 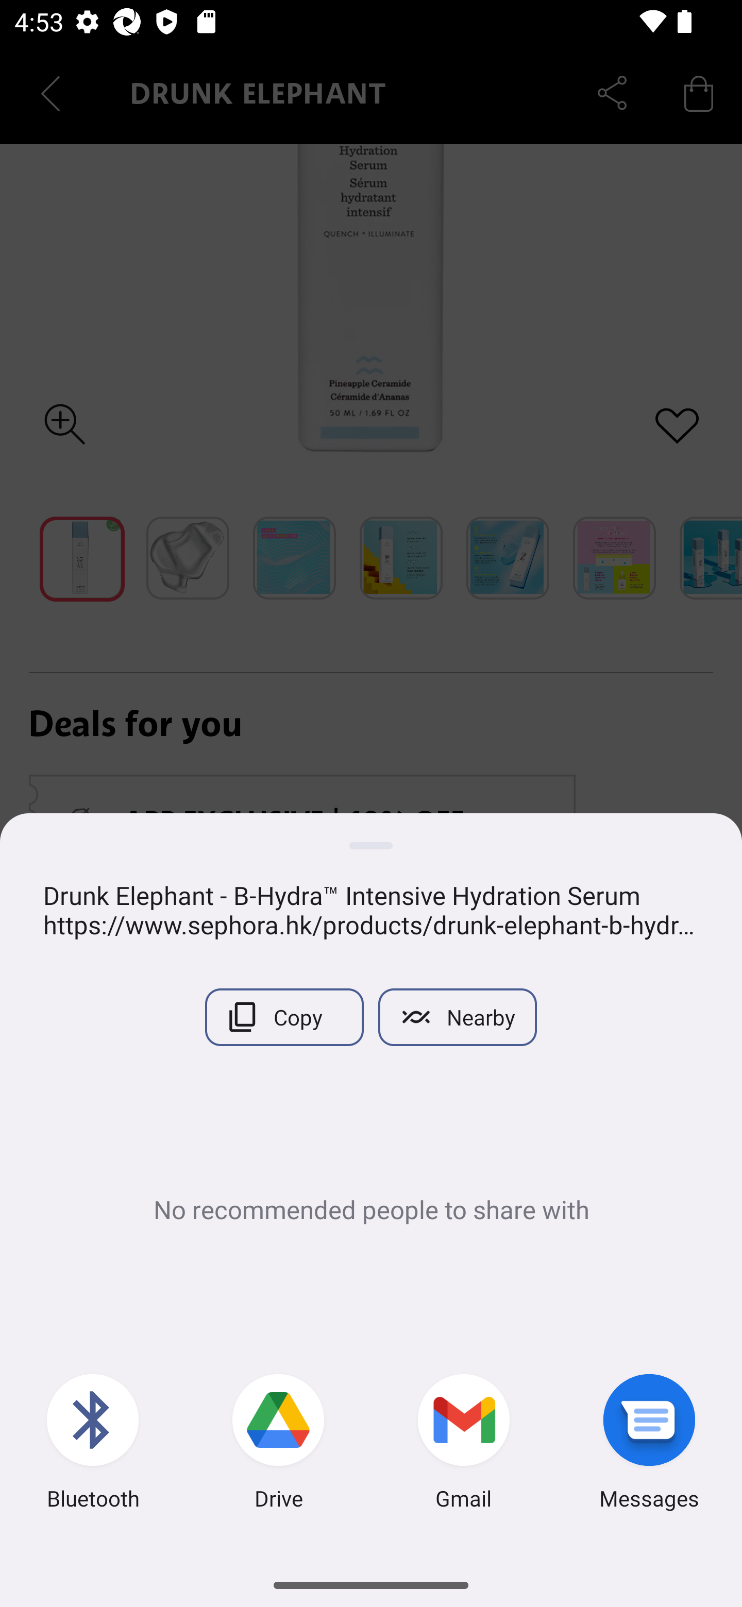 What do you see at coordinates (284, 1017) in the screenshot?
I see `Copy` at bounding box center [284, 1017].